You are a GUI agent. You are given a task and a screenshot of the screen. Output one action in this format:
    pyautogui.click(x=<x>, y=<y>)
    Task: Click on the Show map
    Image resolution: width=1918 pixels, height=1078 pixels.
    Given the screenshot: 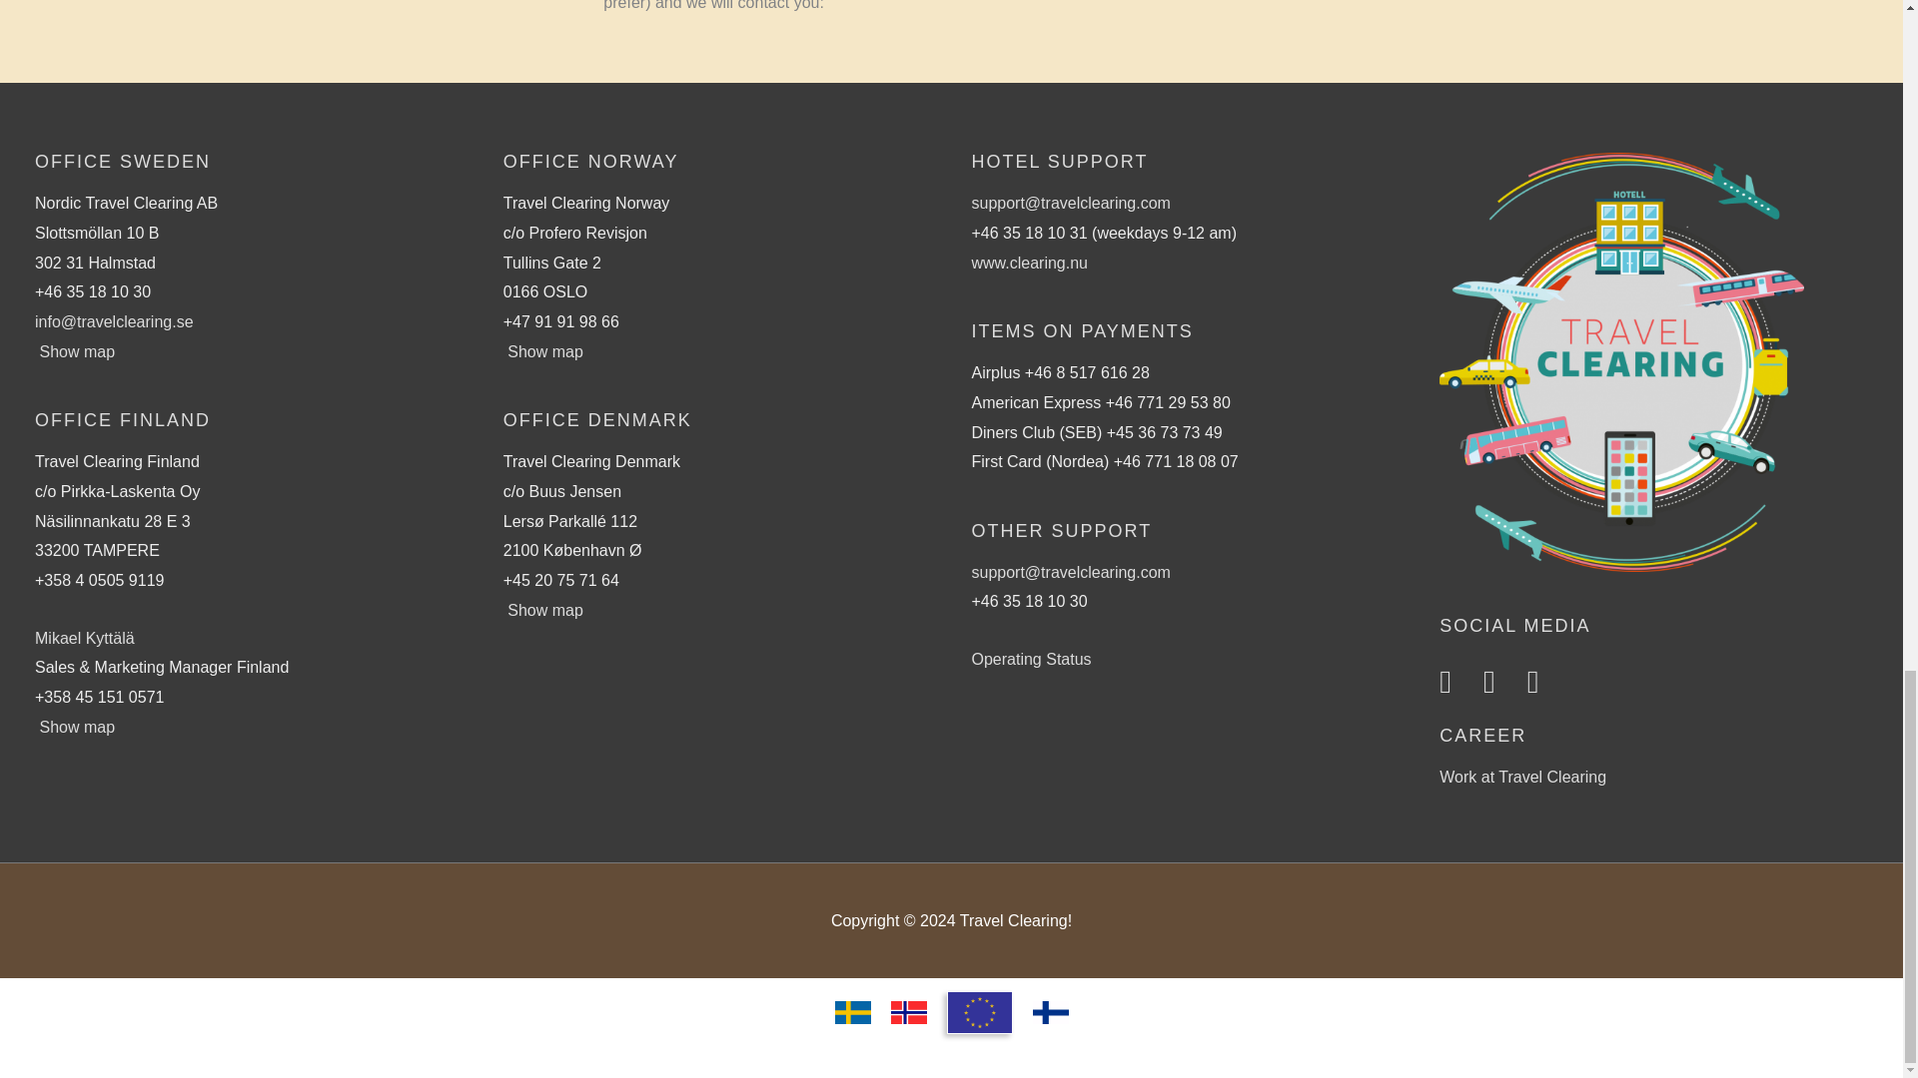 What is the action you would take?
    pyautogui.click(x=76, y=727)
    